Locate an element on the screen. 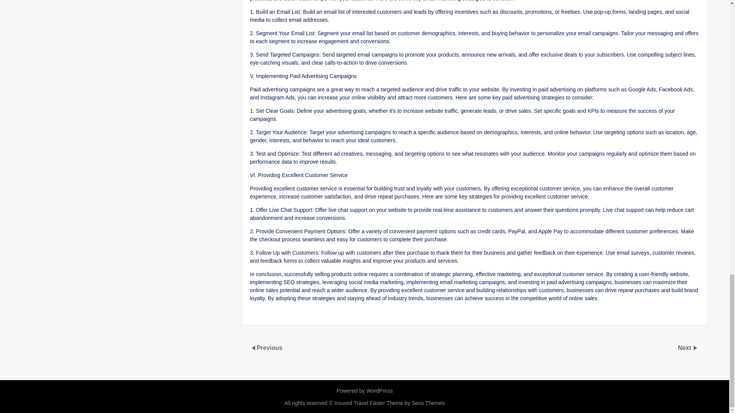  Seos Theme - Faster is located at coordinates (407, 403).